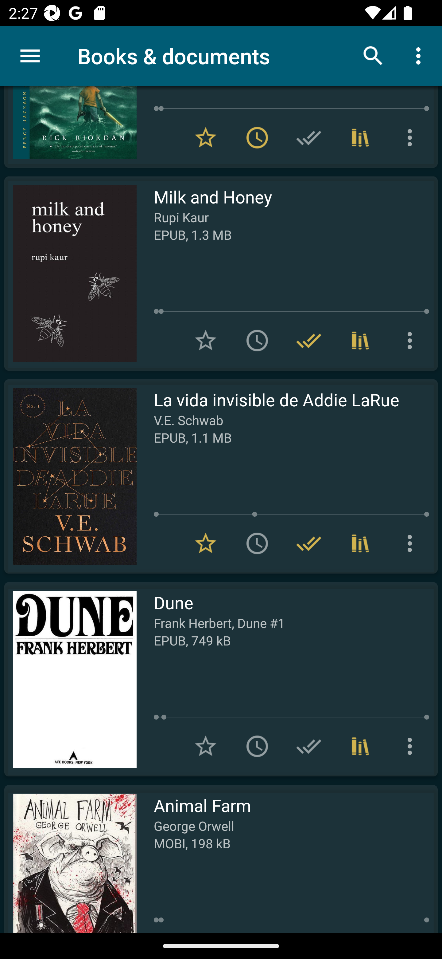 The image size is (442, 959). What do you see at coordinates (70, 859) in the screenshot?
I see `Read Animal Farm` at bounding box center [70, 859].